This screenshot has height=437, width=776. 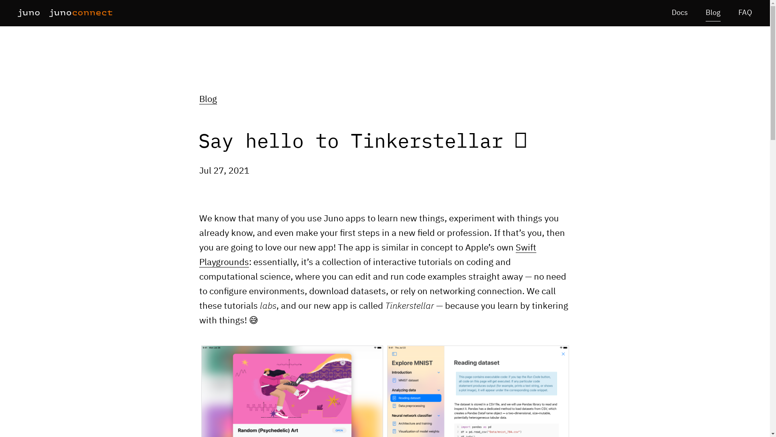 I want to click on Swift Playgrounds, so click(x=367, y=255).